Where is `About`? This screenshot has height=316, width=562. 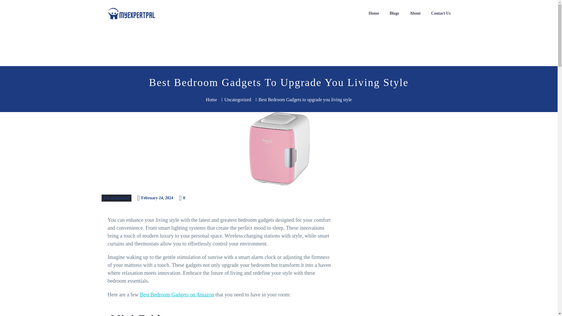 About is located at coordinates (415, 13).